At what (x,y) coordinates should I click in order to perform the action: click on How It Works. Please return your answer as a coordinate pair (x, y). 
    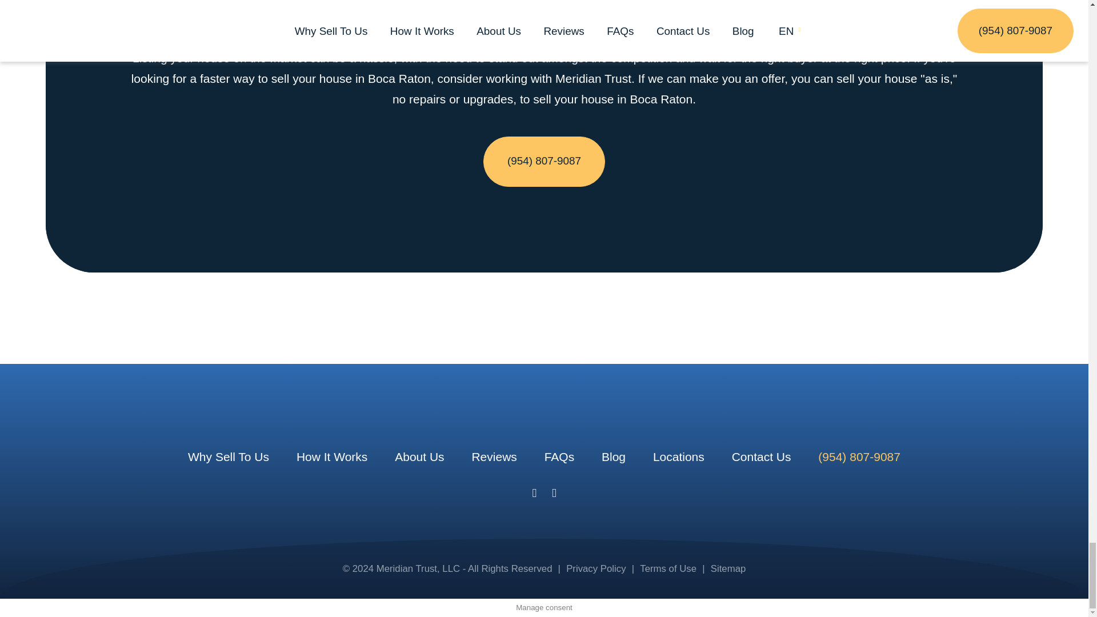
    Looking at the image, I should click on (331, 457).